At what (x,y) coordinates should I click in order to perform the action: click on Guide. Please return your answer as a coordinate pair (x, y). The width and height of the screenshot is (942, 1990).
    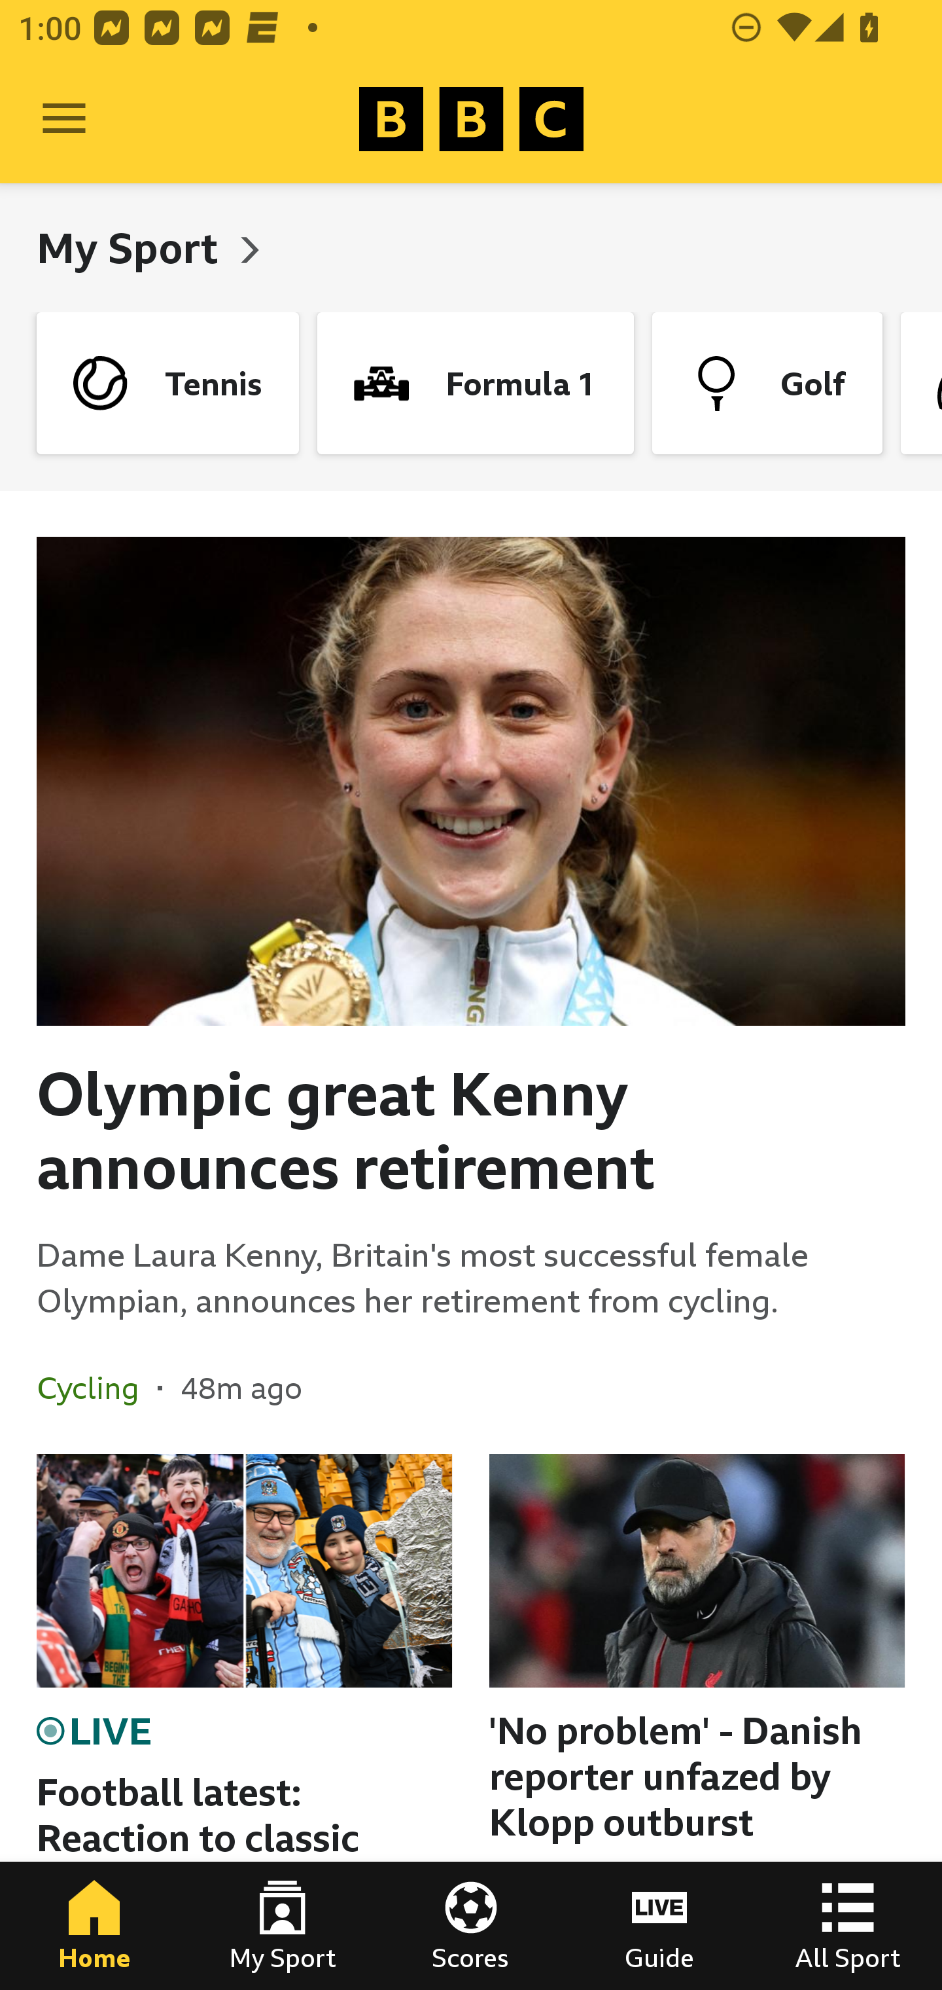
    Looking at the image, I should click on (659, 1926).